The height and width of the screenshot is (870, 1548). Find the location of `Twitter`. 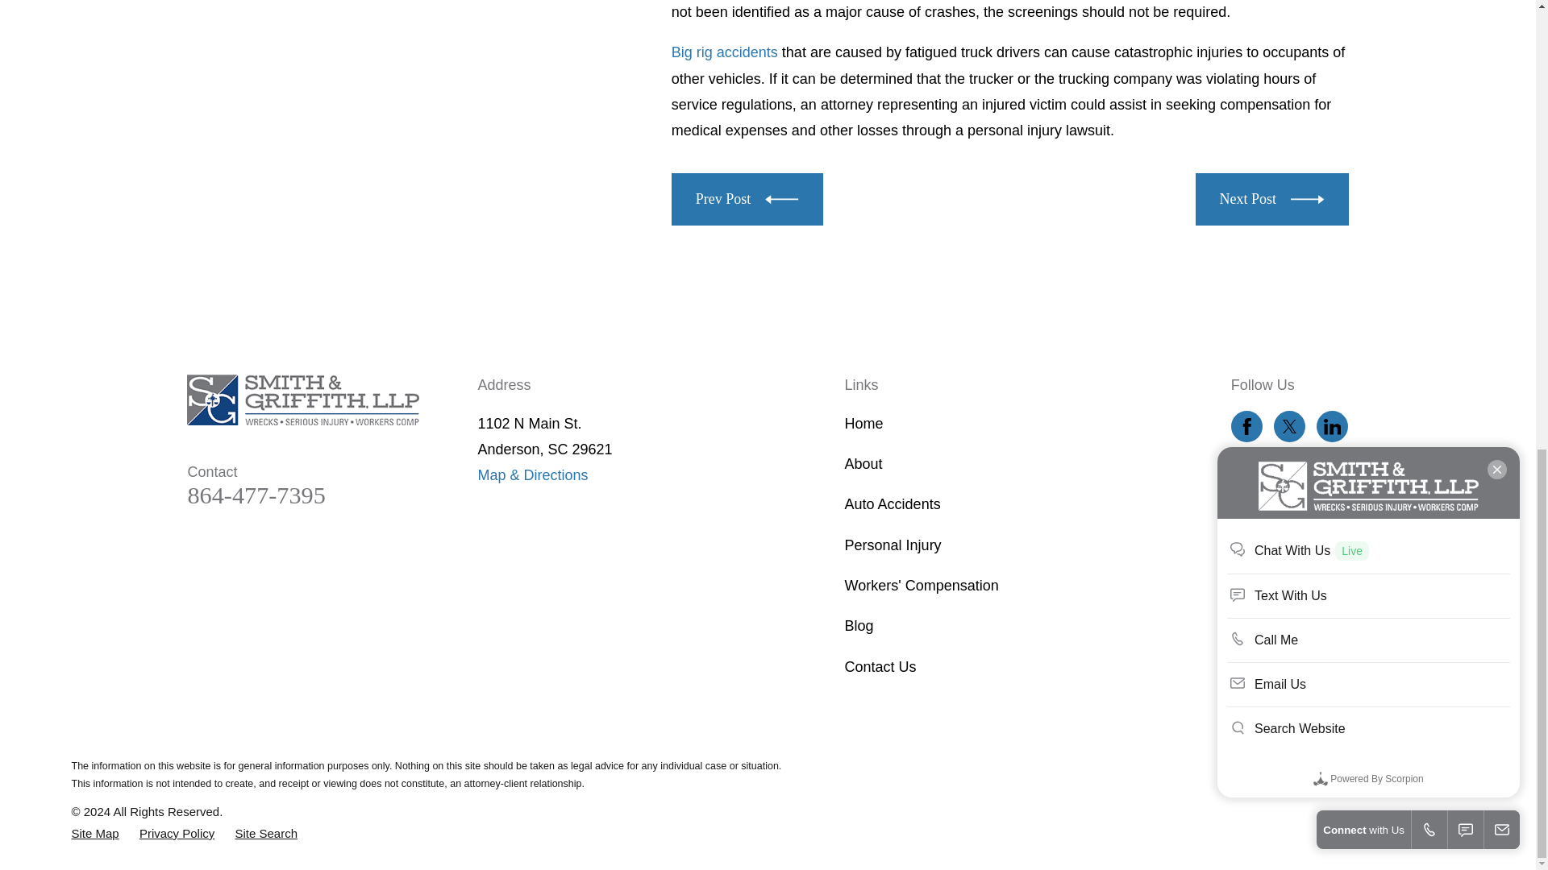

Twitter is located at coordinates (1290, 426).